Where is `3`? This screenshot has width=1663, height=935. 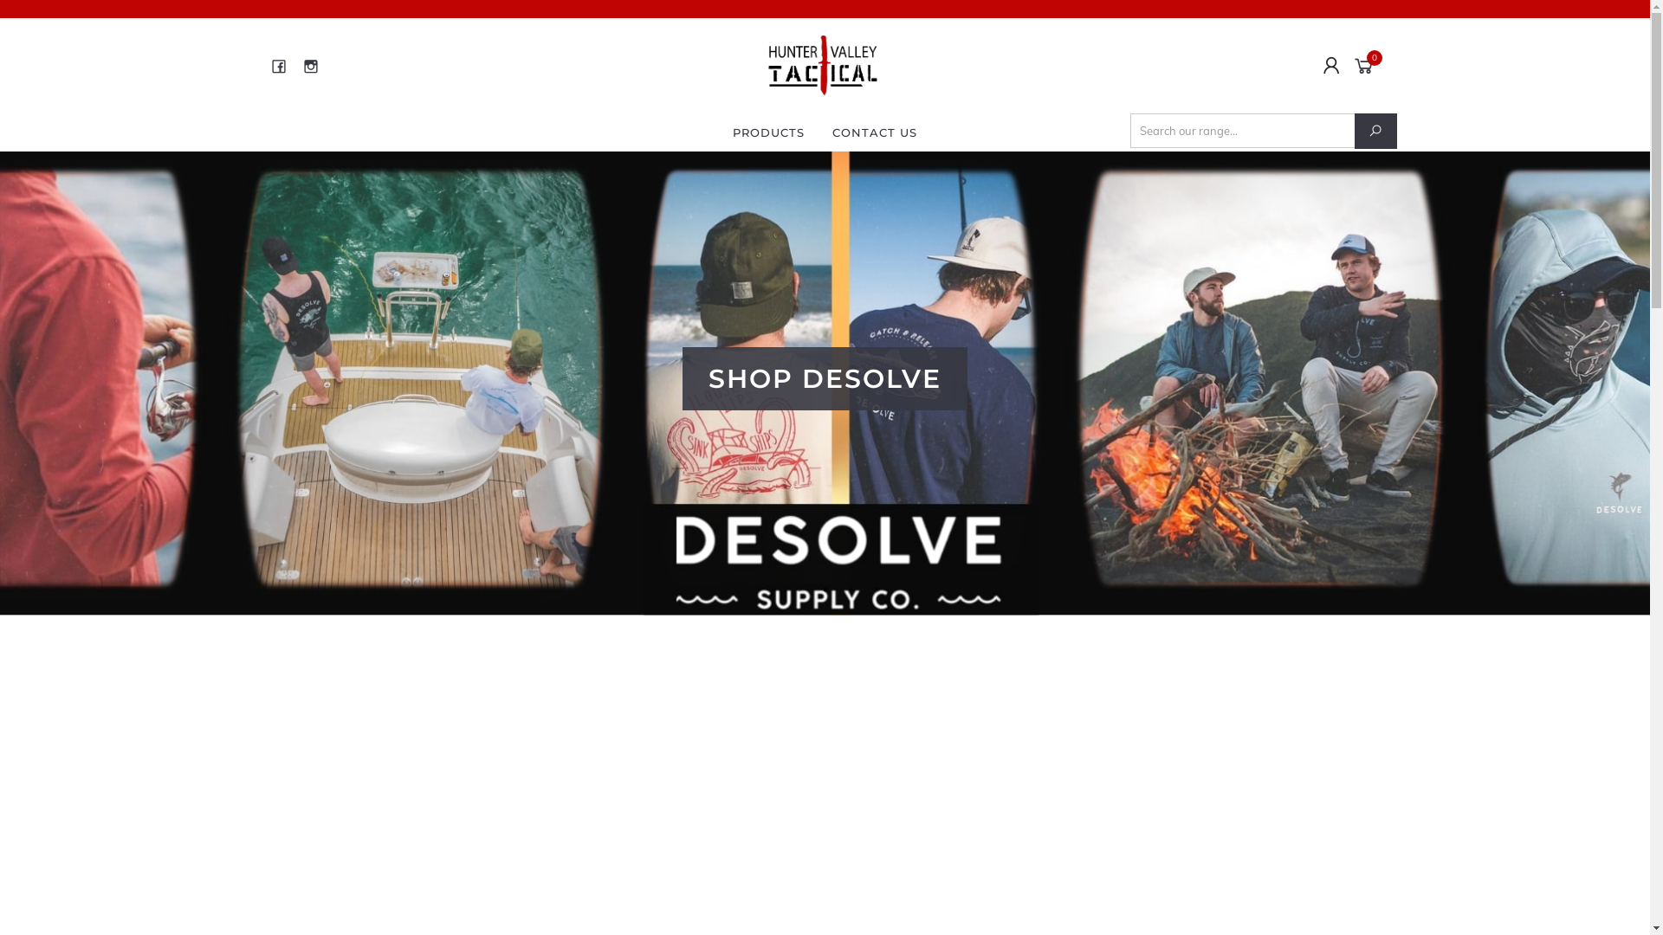
3 is located at coordinates (825, 590).